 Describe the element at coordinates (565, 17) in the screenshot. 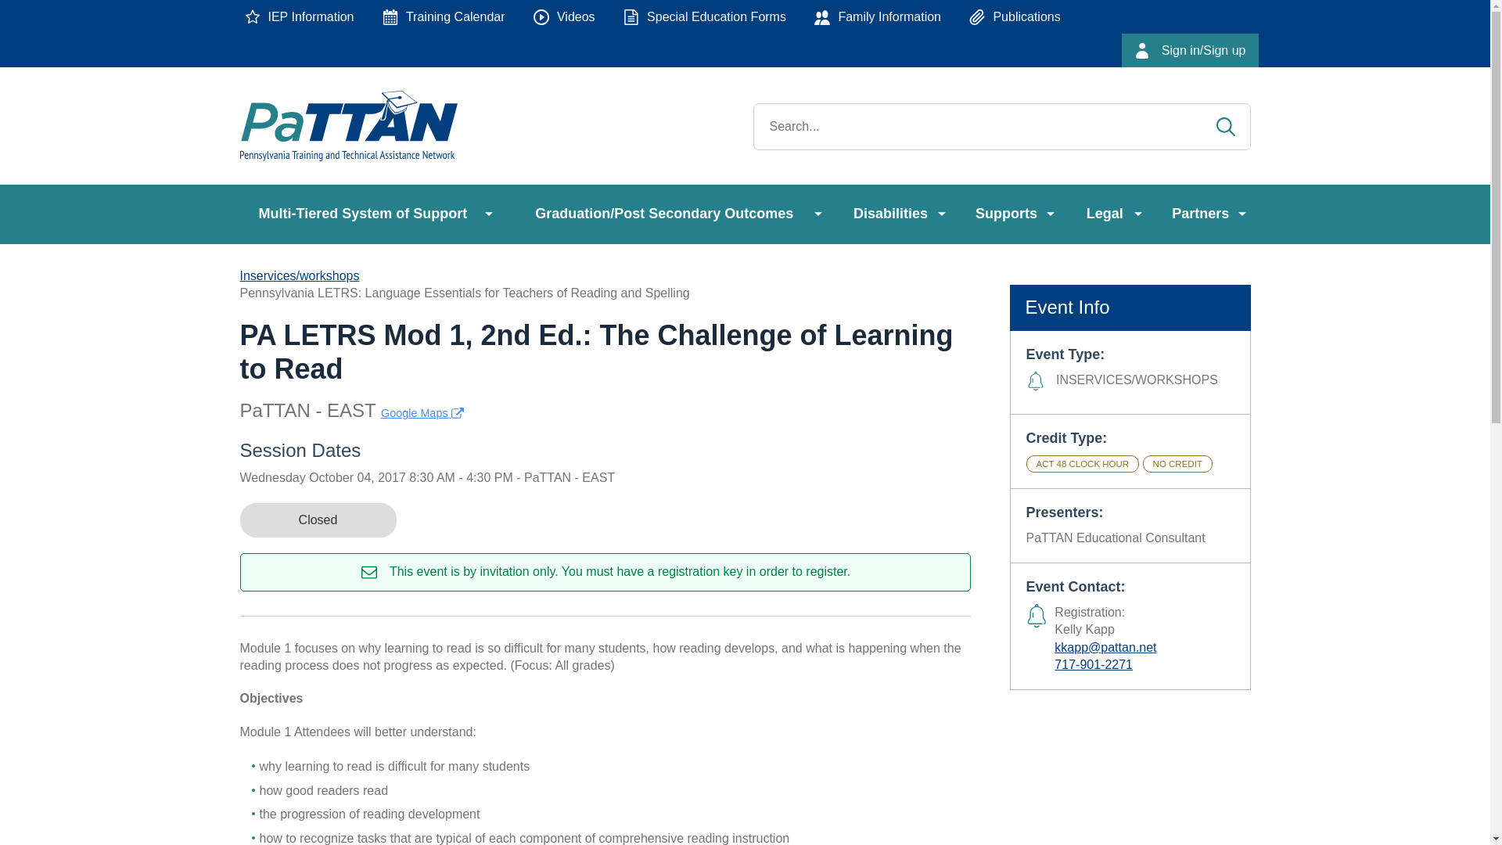

I see `Videos` at that location.